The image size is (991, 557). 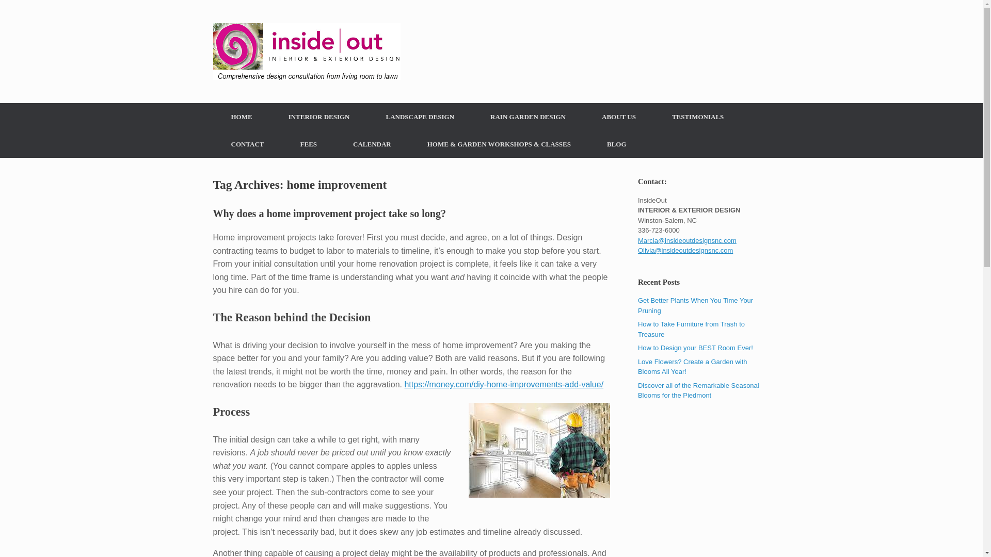 I want to click on CONTACT, so click(x=247, y=143).